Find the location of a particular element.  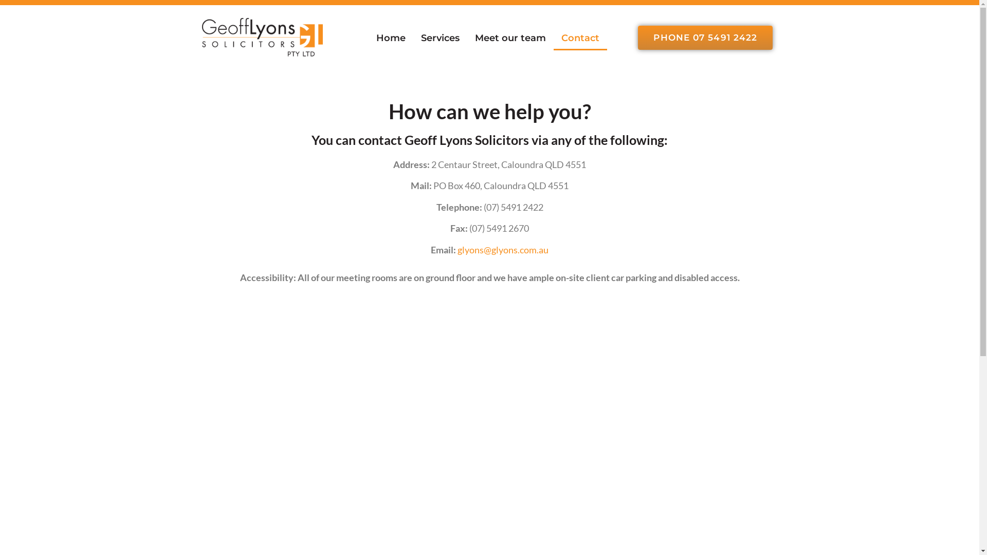

Meet our team is located at coordinates (510, 38).